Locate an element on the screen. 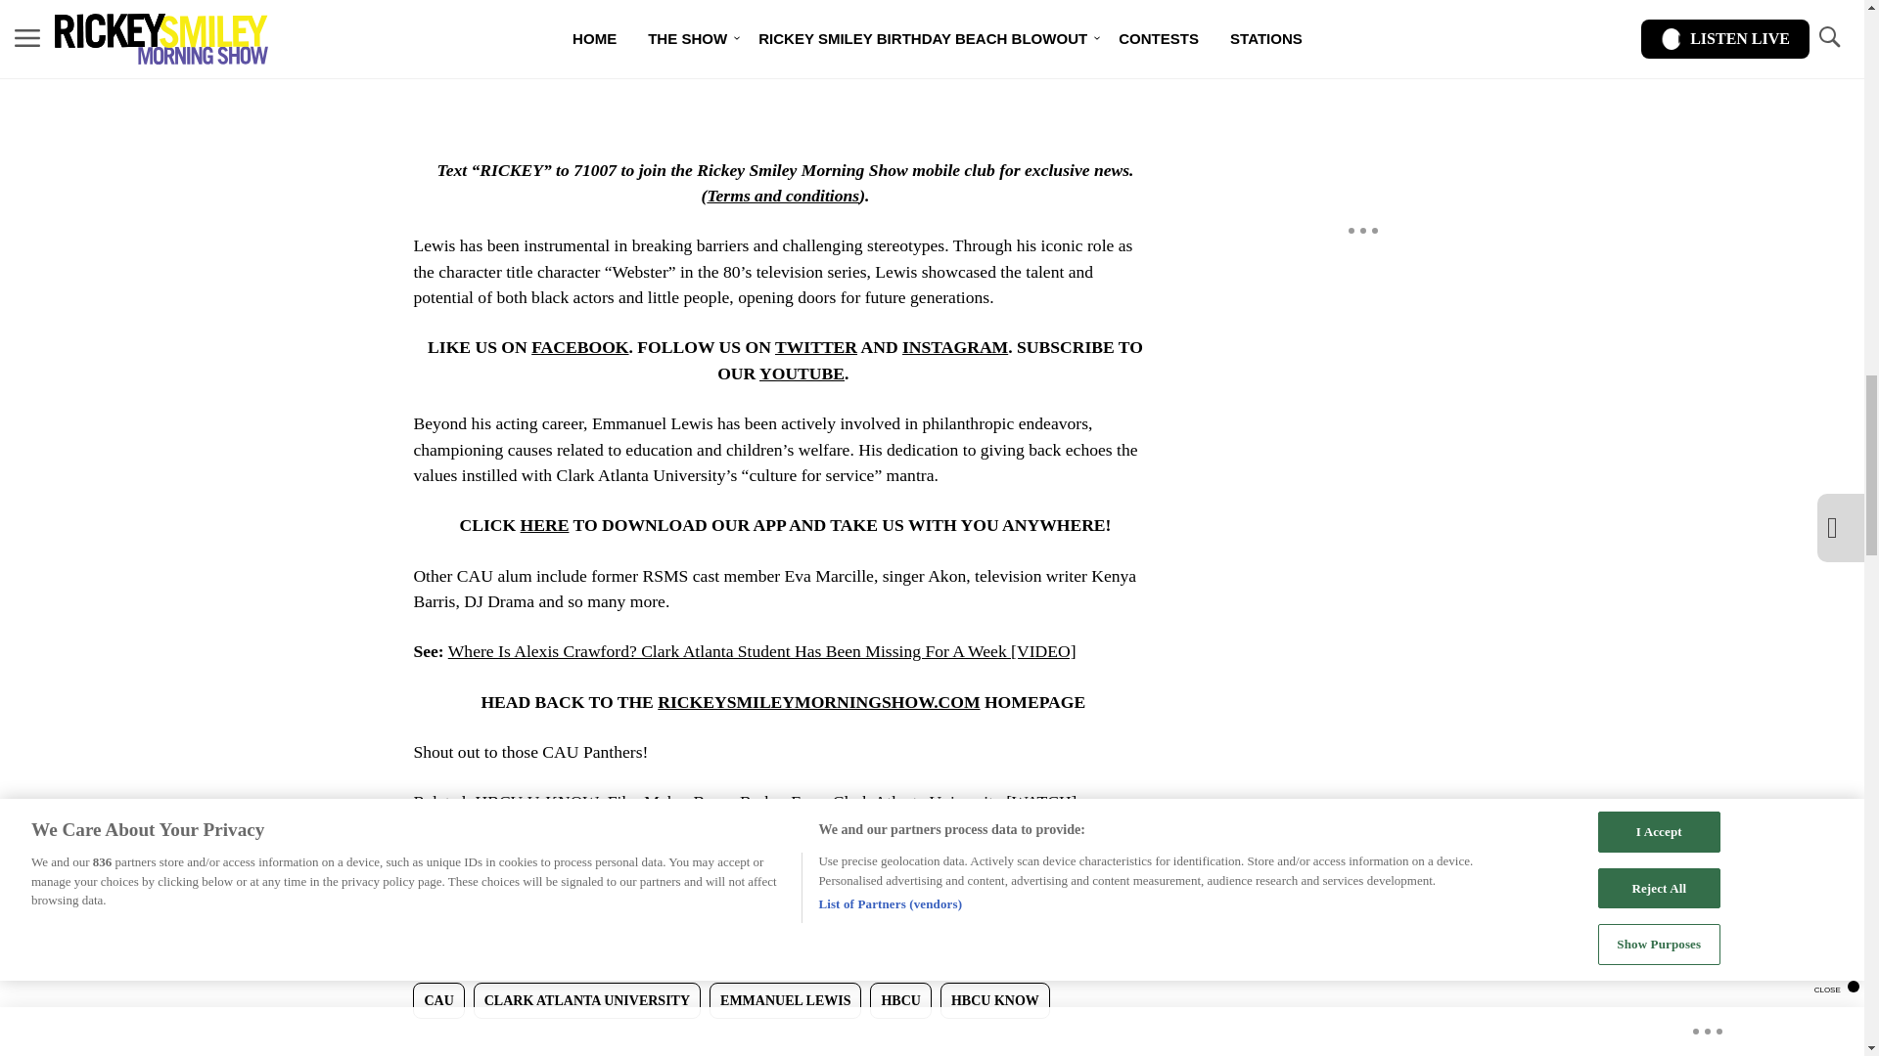 The height and width of the screenshot is (1056, 1879). TWITTER is located at coordinates (815, 346).